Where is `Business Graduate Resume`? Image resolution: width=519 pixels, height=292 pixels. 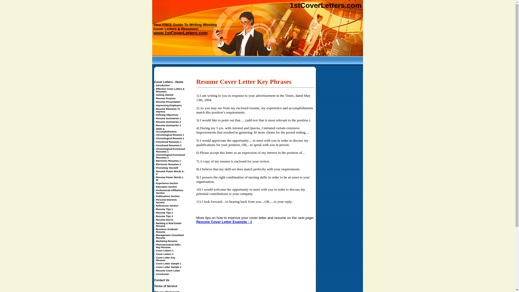
Business Graduate Resume is located at coordinates (167, 230).